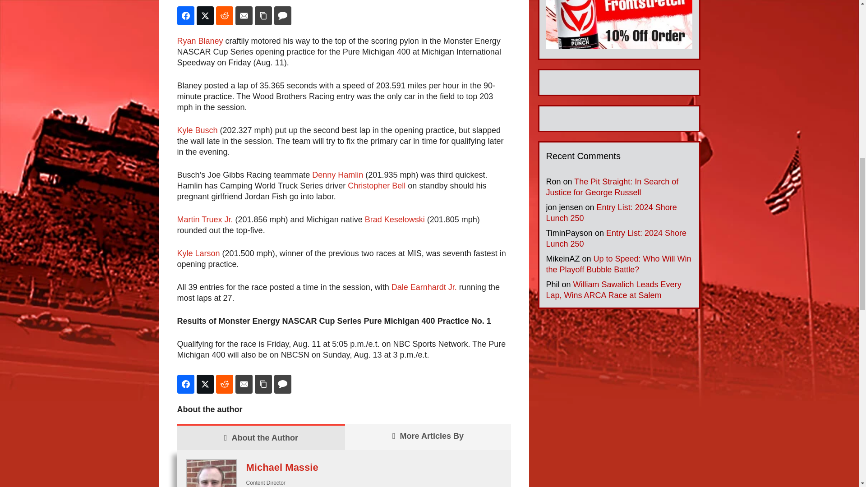 This screenshot has width=866, height=487. What do you see at coordinates (205, 16) in the screenshot?
I see `Share on Twitter` at bounding box center [205, 16].